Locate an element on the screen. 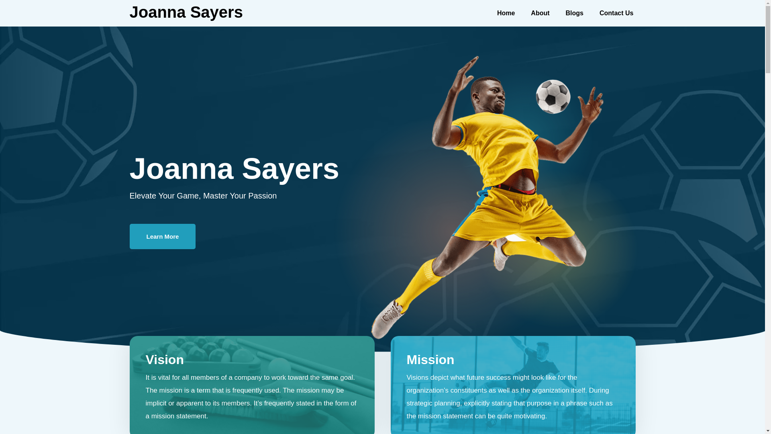 Image resolution: width=771 pixels, height=434 pixels. About is located at coordinates (540, 13).